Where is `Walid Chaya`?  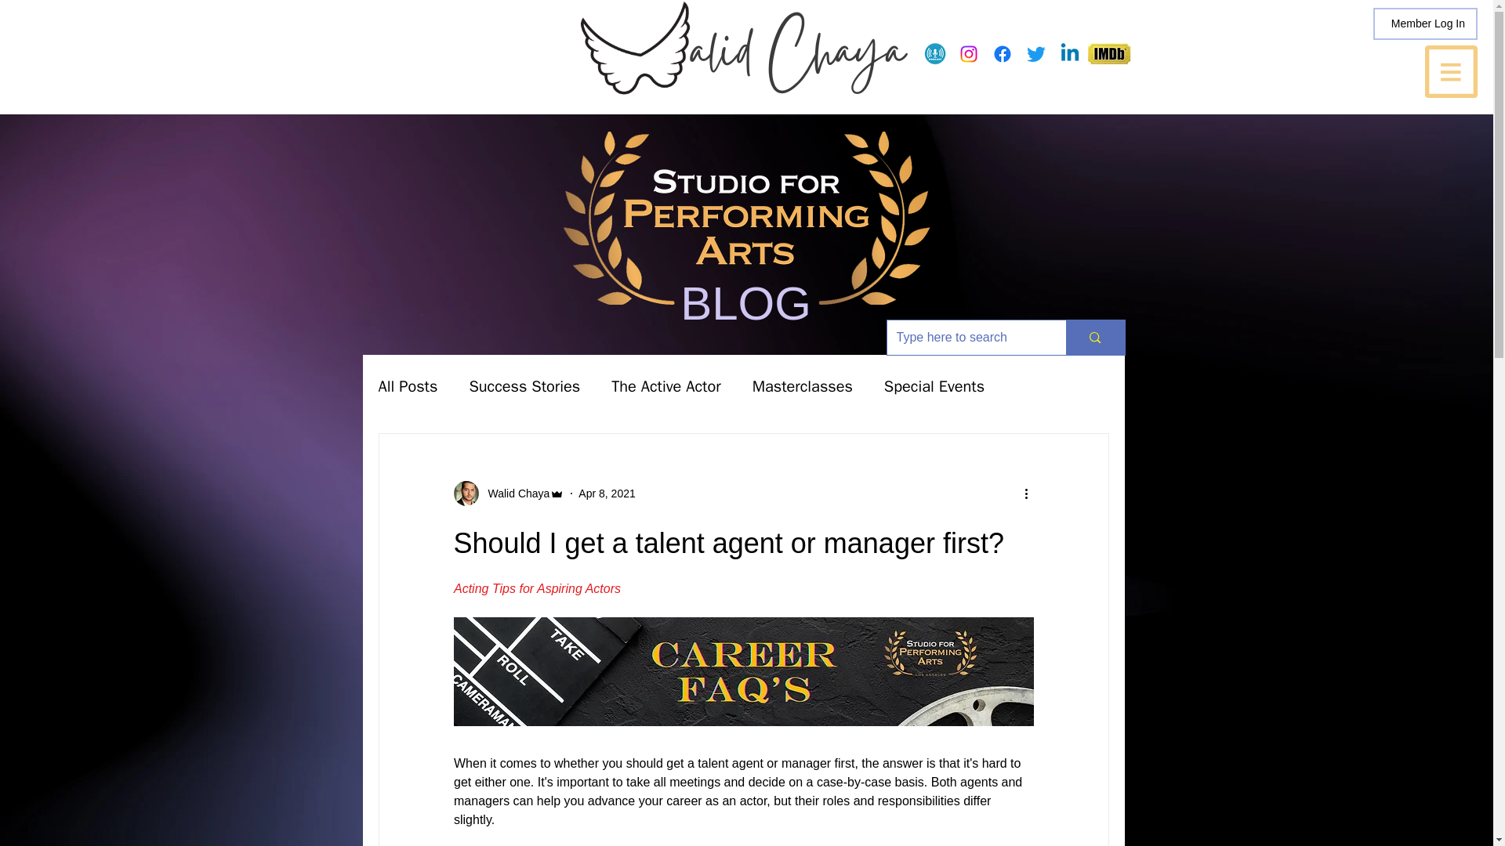
Walid Chaya is located at coordinates (508, 493).